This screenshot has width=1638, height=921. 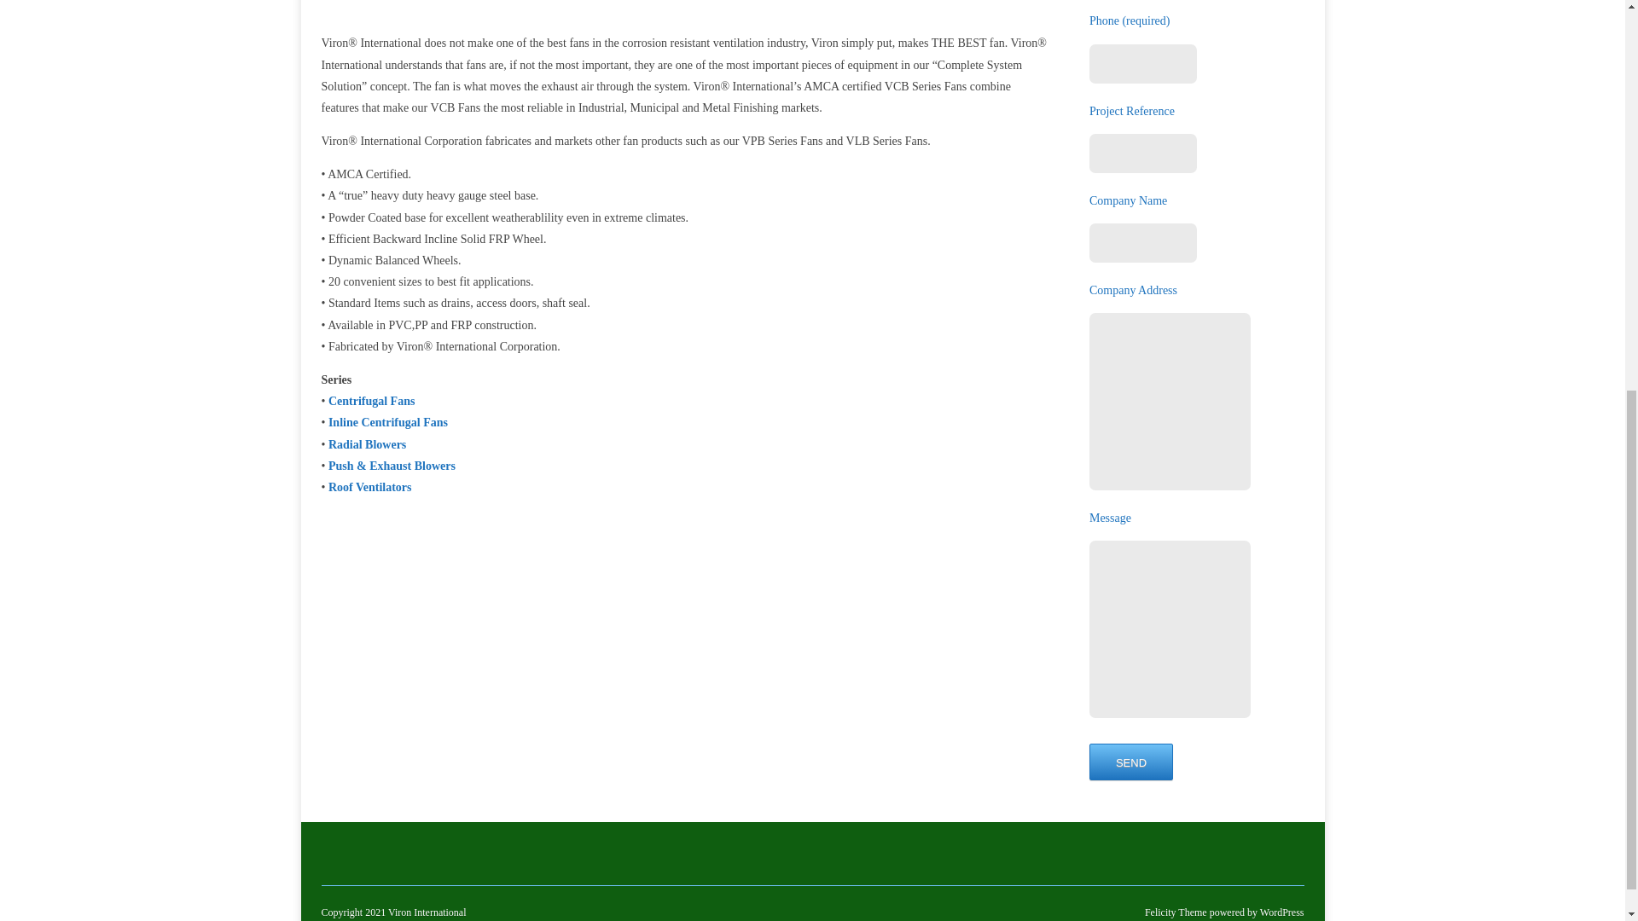 What do you see at coordinates (387, 423) in the screenshot?
I see `Inline Centrifugal Fans` at bounding box center [387, 423].